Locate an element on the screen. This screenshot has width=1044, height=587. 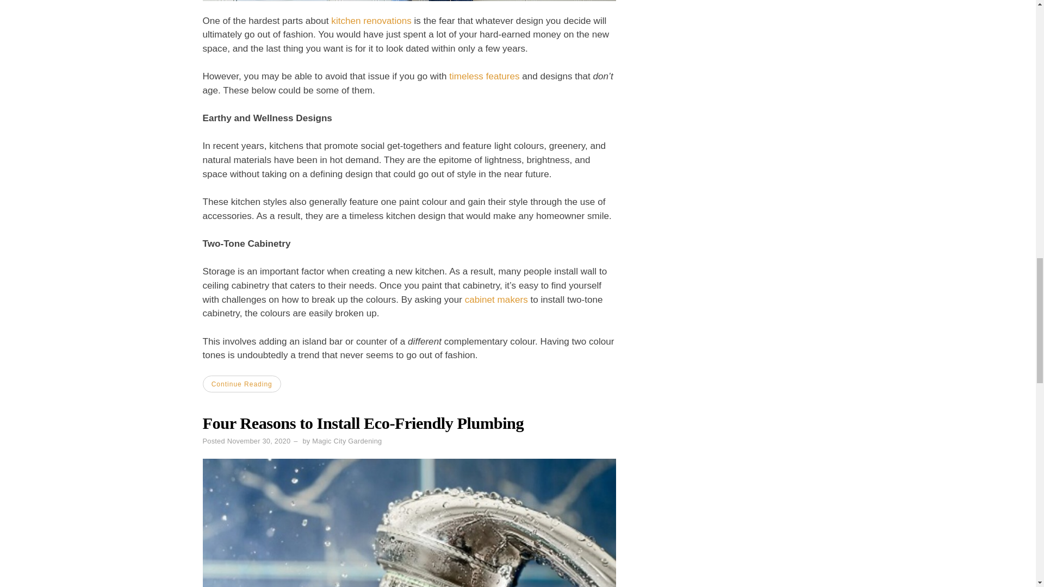
November 30, 2020 is located at coordinates (259, 440).